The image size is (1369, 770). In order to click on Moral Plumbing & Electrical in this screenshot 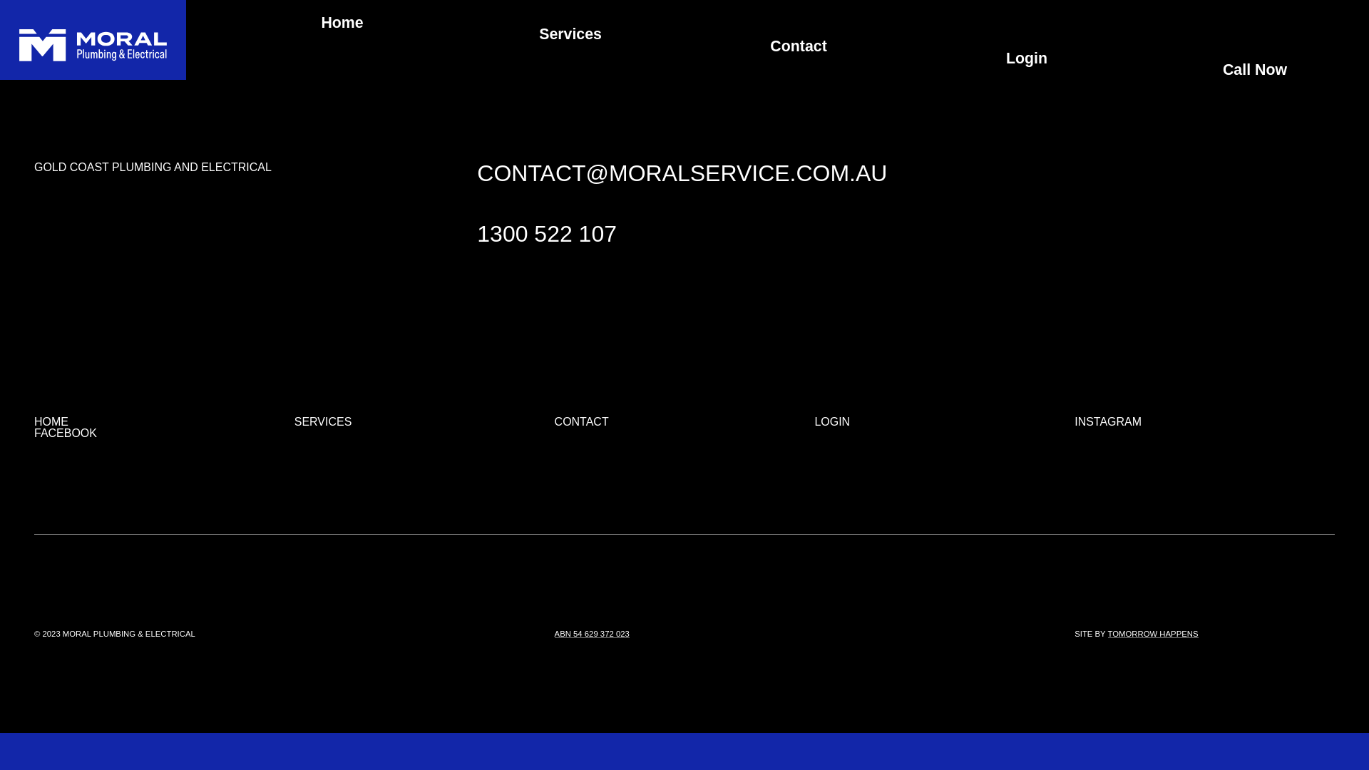, I will do `click(93, 46)`.